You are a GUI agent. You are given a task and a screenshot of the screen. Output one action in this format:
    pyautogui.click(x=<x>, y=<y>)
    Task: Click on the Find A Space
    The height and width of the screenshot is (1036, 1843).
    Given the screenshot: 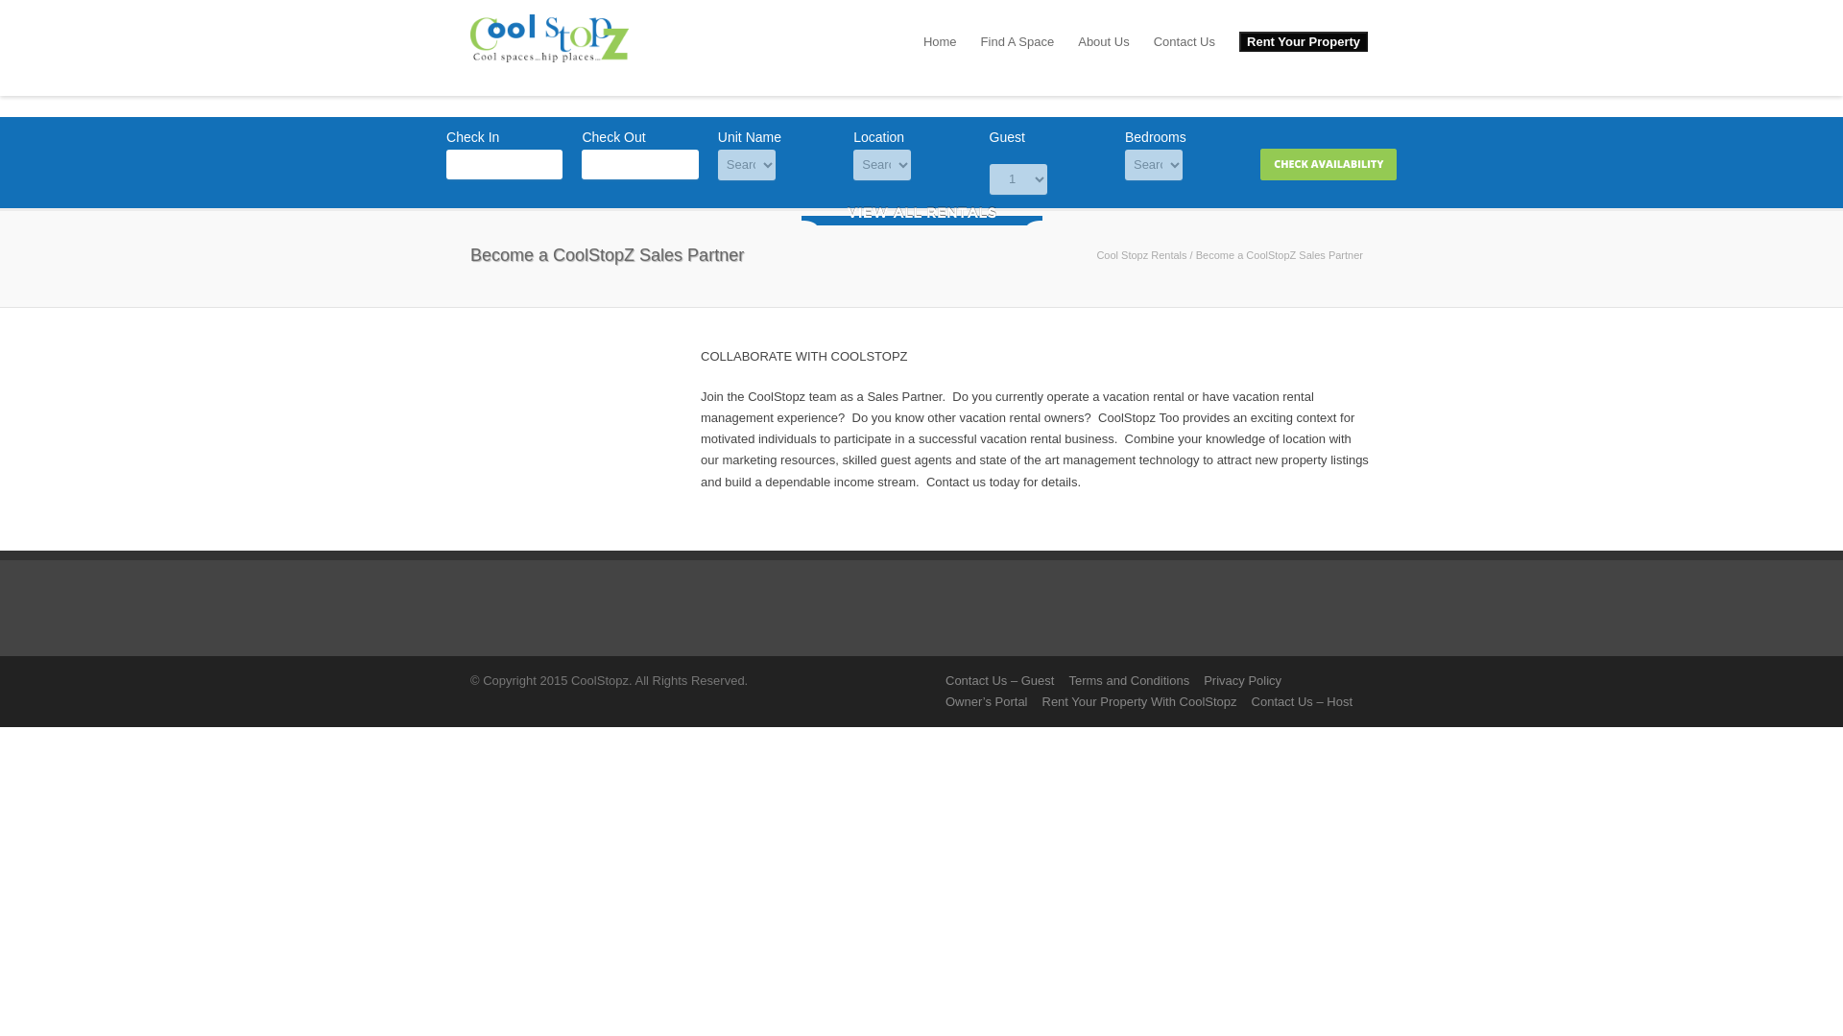 What is the action you would take?
    pyautogui.click(x=1017, y=42)
    